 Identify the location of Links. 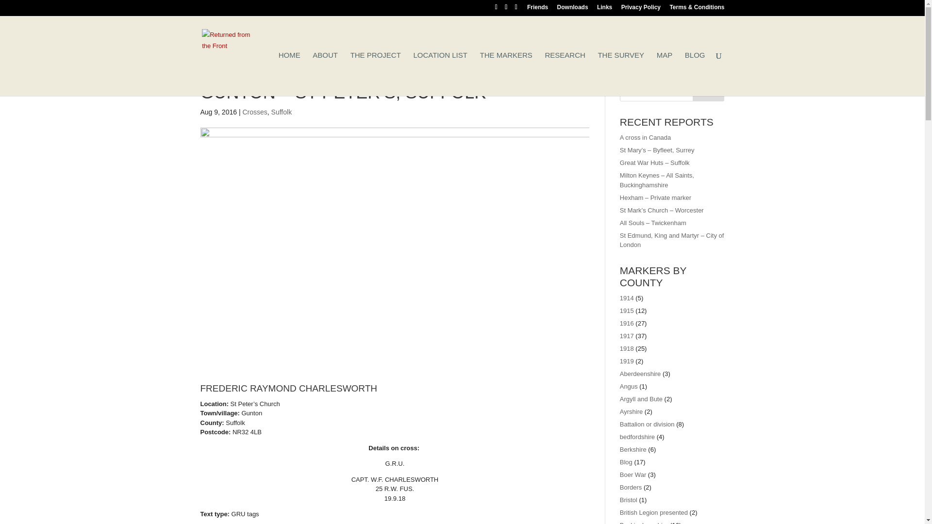
(605, 9).